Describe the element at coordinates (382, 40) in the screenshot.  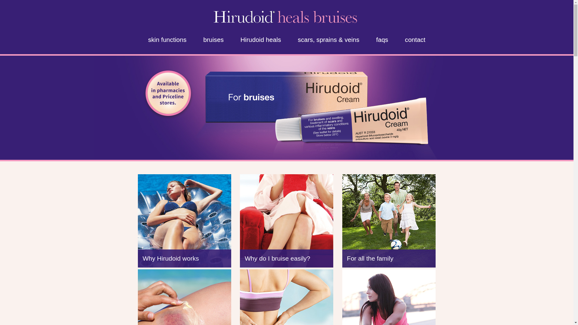
I see `faqs` at that location.